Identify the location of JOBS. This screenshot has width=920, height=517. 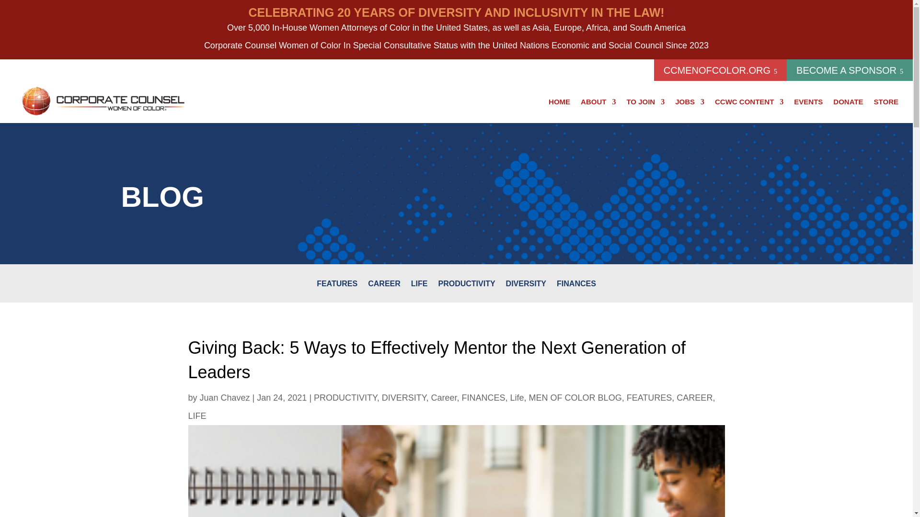
(690, 101).